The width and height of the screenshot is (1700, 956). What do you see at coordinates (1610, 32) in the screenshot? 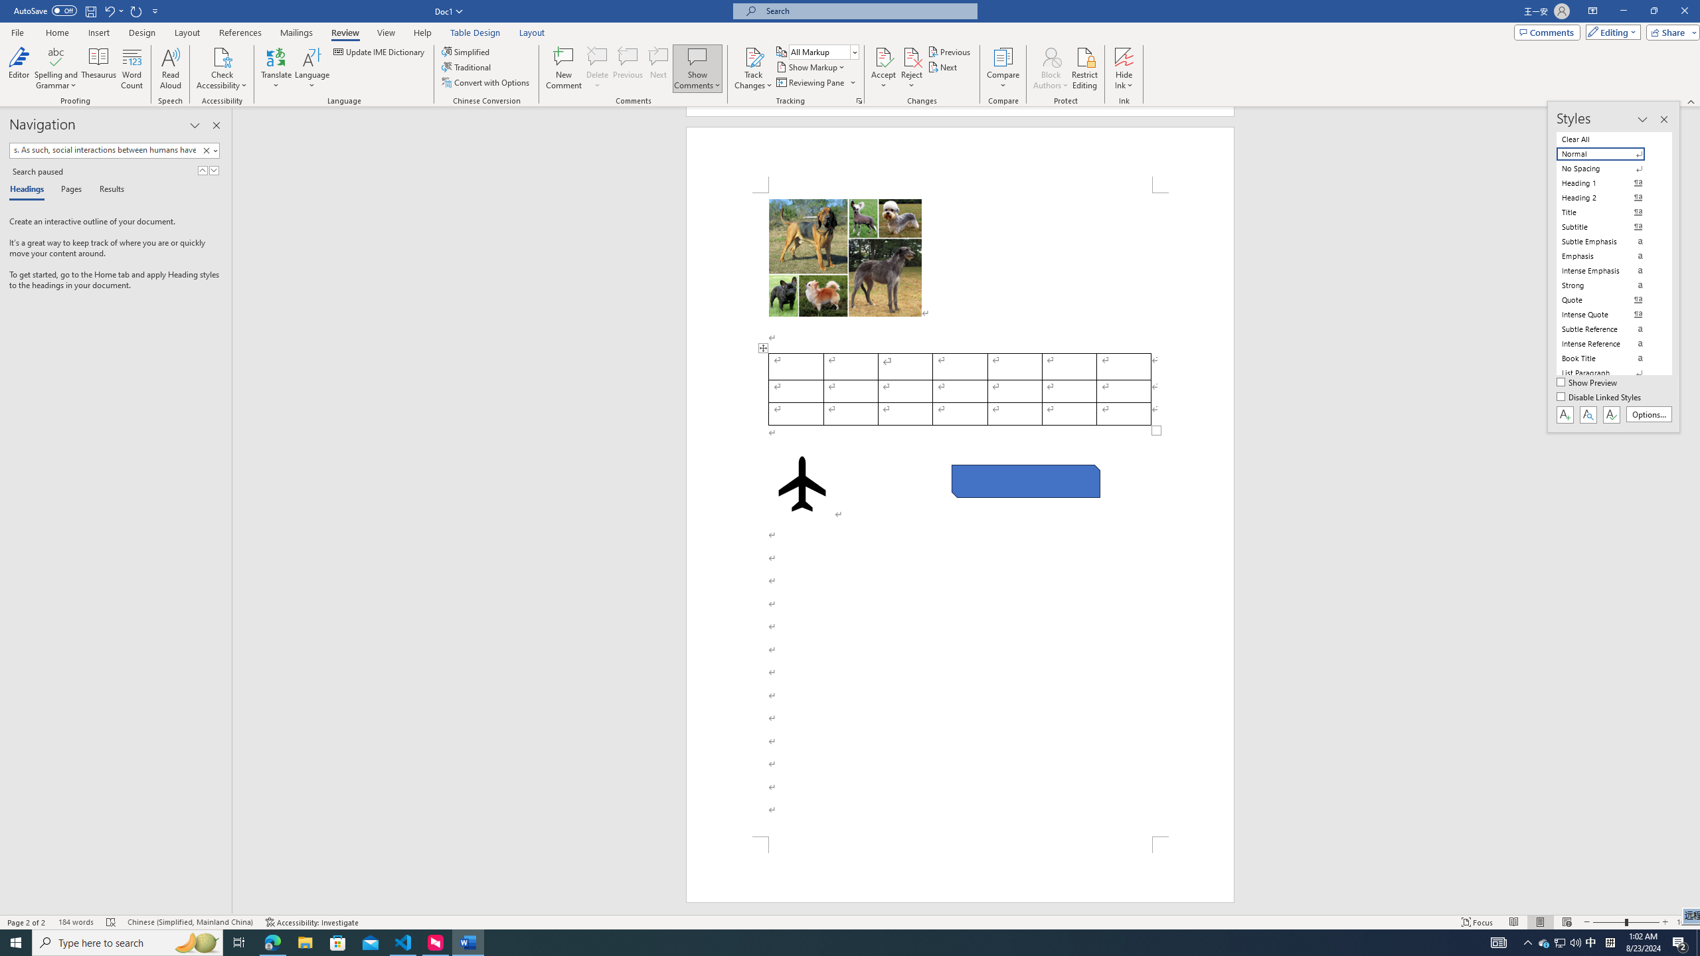
I see `Editing` at bounding box center [1610, 32].